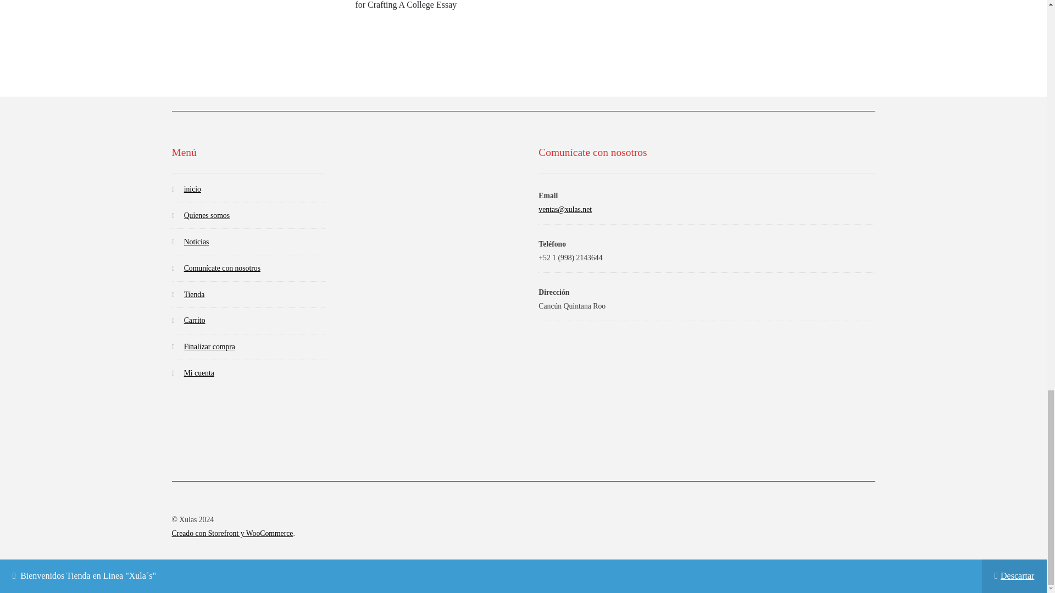  Describe the element at coordinates (194, 294) in the screenshot. I see `Tienda` at that location.